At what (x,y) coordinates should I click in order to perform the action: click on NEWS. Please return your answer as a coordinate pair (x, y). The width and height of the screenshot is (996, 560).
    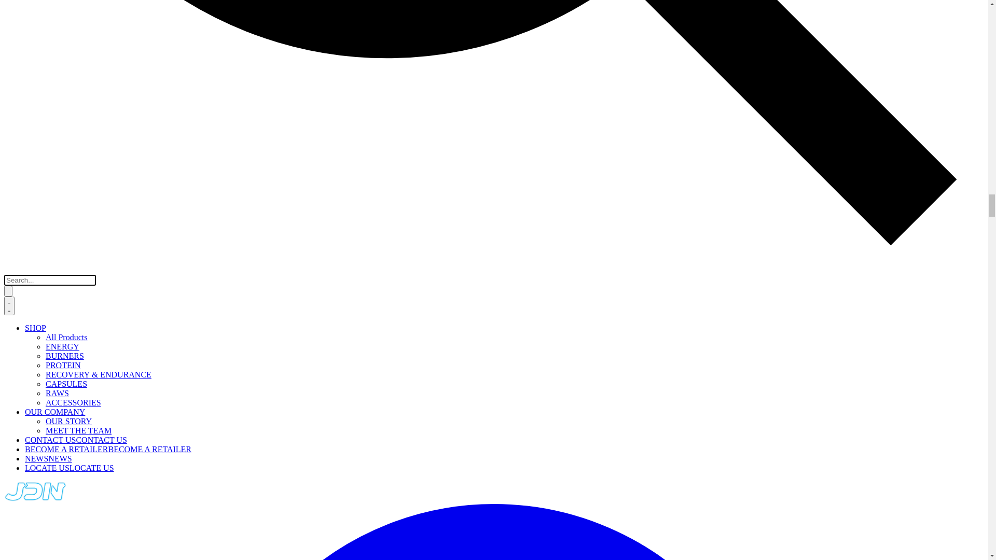
    Looking at the image, I should click on (16, 163).